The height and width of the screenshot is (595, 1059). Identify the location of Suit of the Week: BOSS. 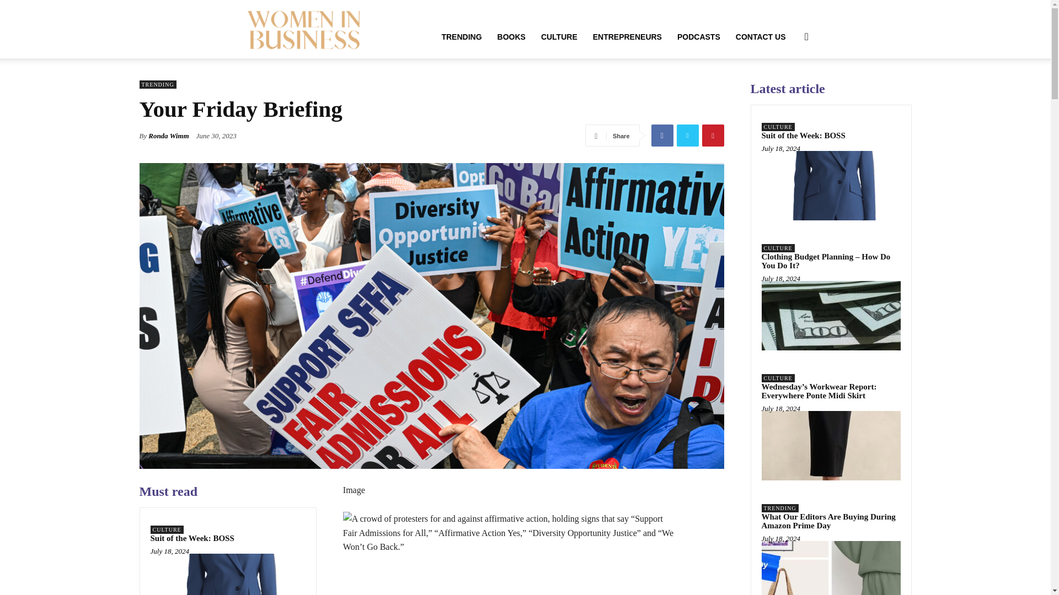
(227, 574).